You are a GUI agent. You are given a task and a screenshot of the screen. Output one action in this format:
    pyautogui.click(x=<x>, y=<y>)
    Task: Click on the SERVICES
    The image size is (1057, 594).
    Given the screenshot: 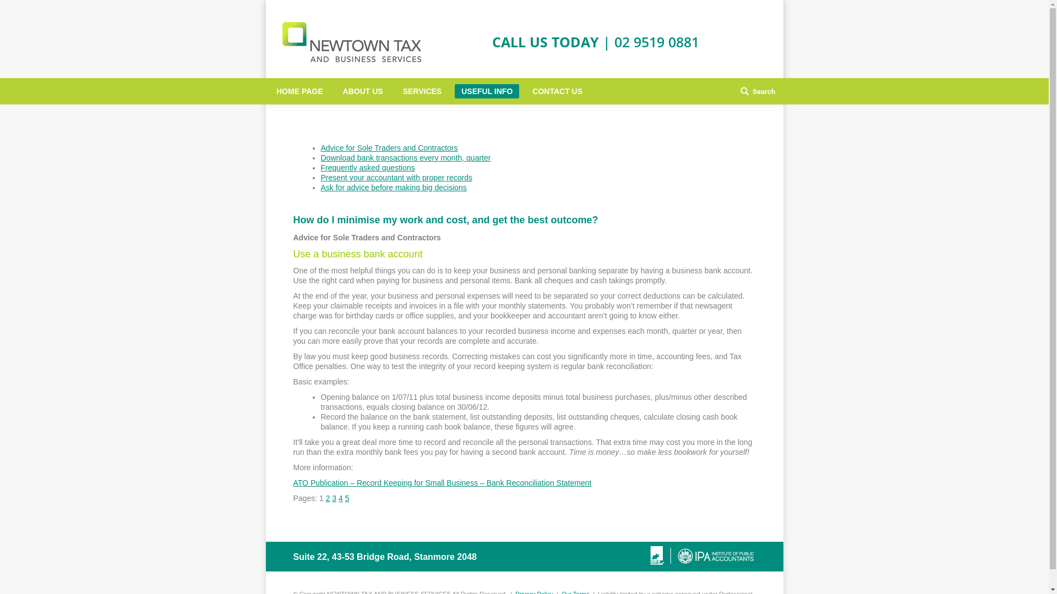 What is the action you would take?
    pyautogui.click(x=422, y=91)
    